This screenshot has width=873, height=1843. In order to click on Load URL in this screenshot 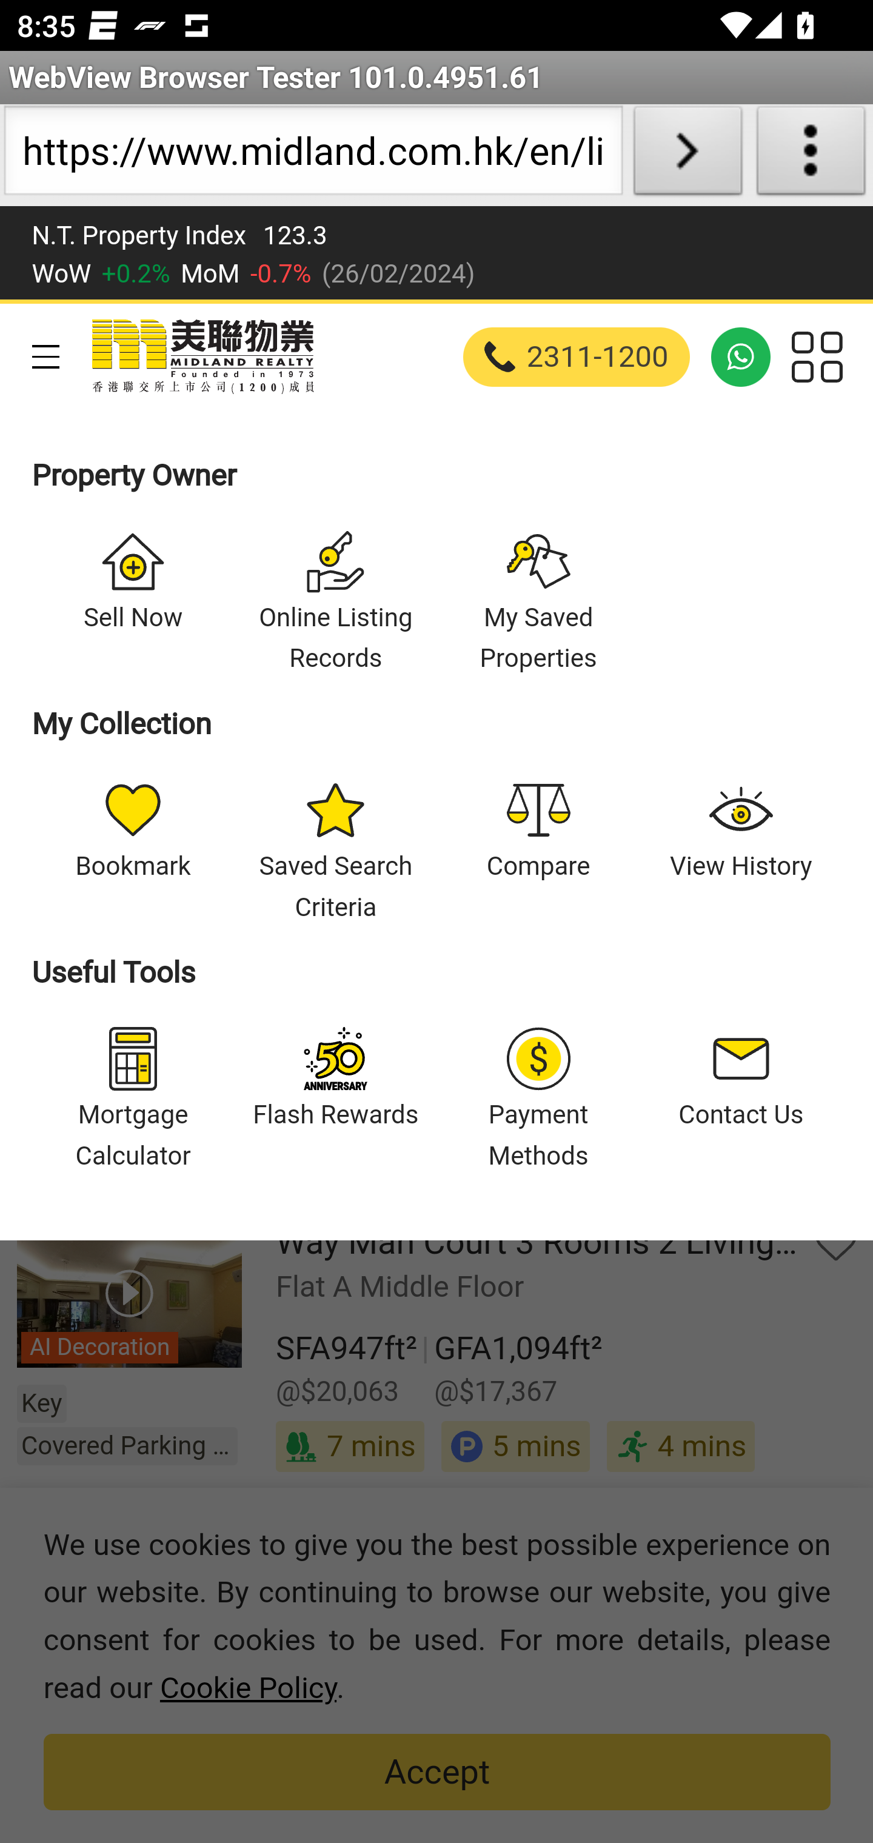, I will do `click(687, 155)`.